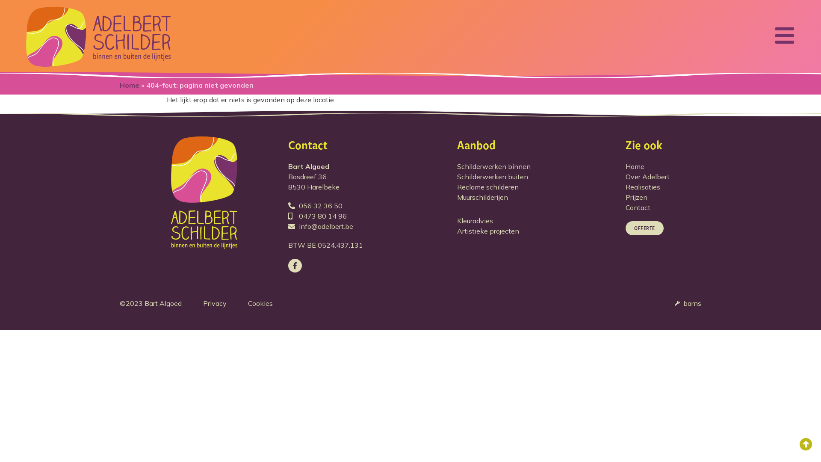 Image resolution: width=821 pixels, height=462 pixels. What do you see at coordinates (215, 303) in the screenshot?
I see `Privacy` at bounding box center [215, 303].